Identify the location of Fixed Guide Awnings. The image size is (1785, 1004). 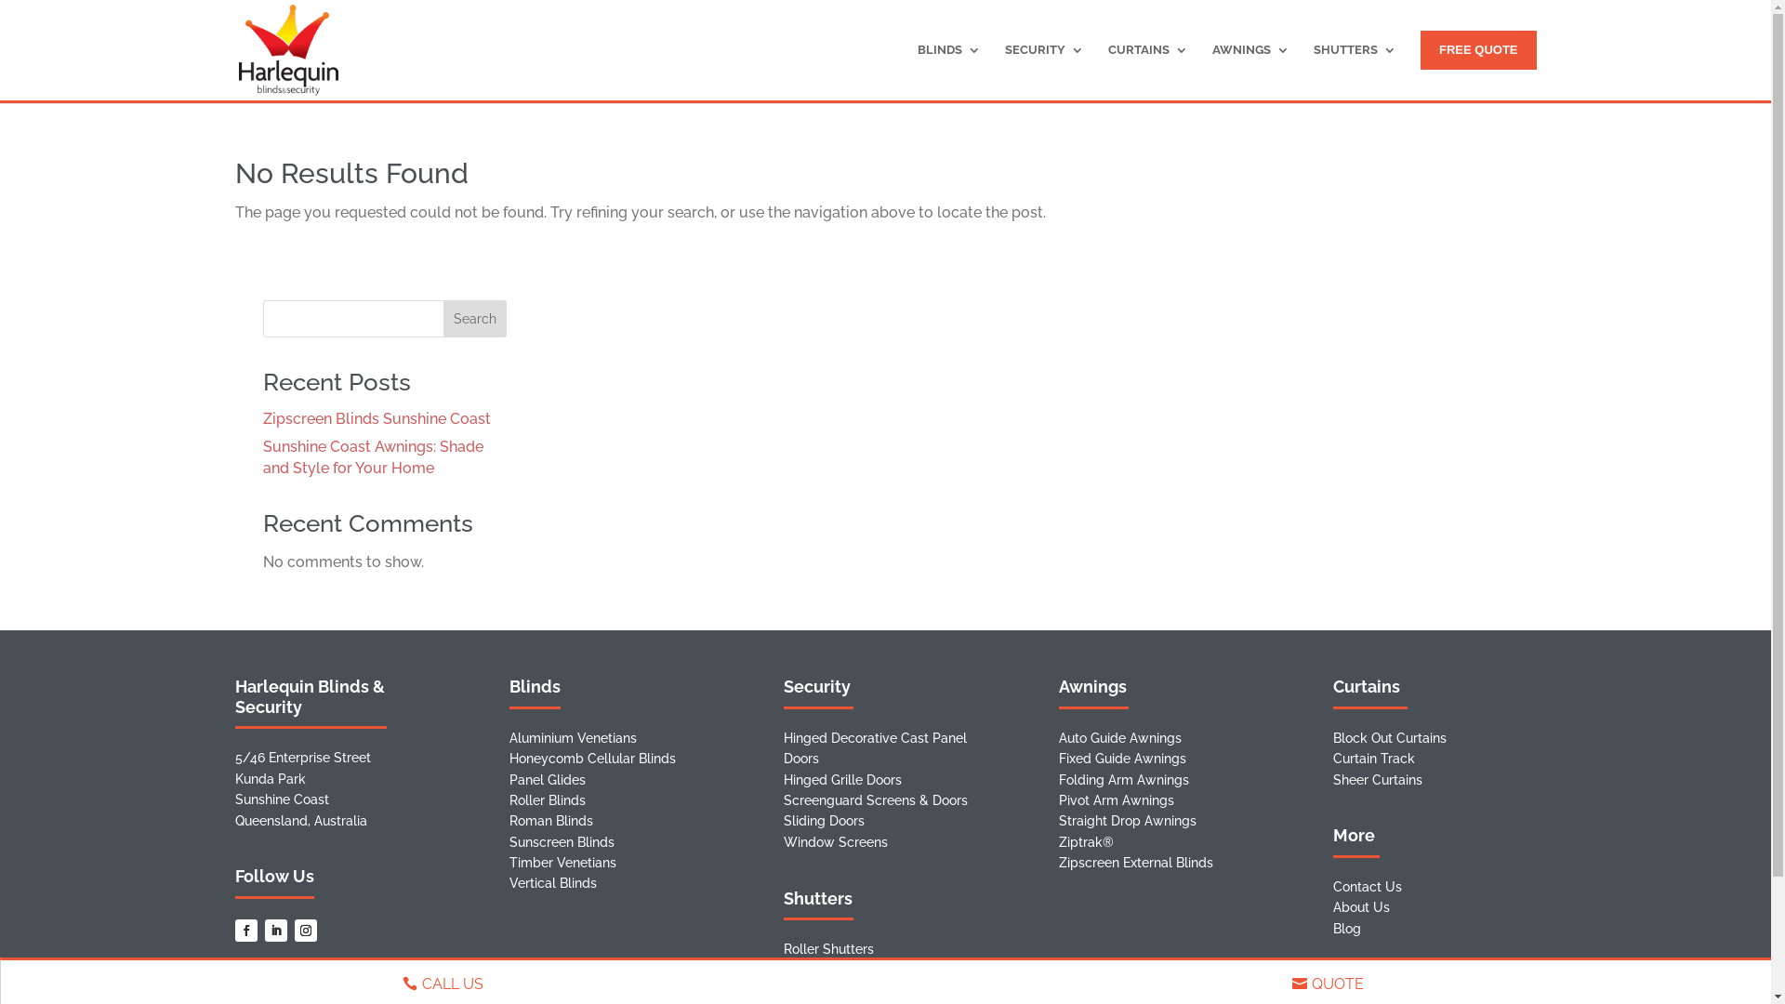
(1123, 759).